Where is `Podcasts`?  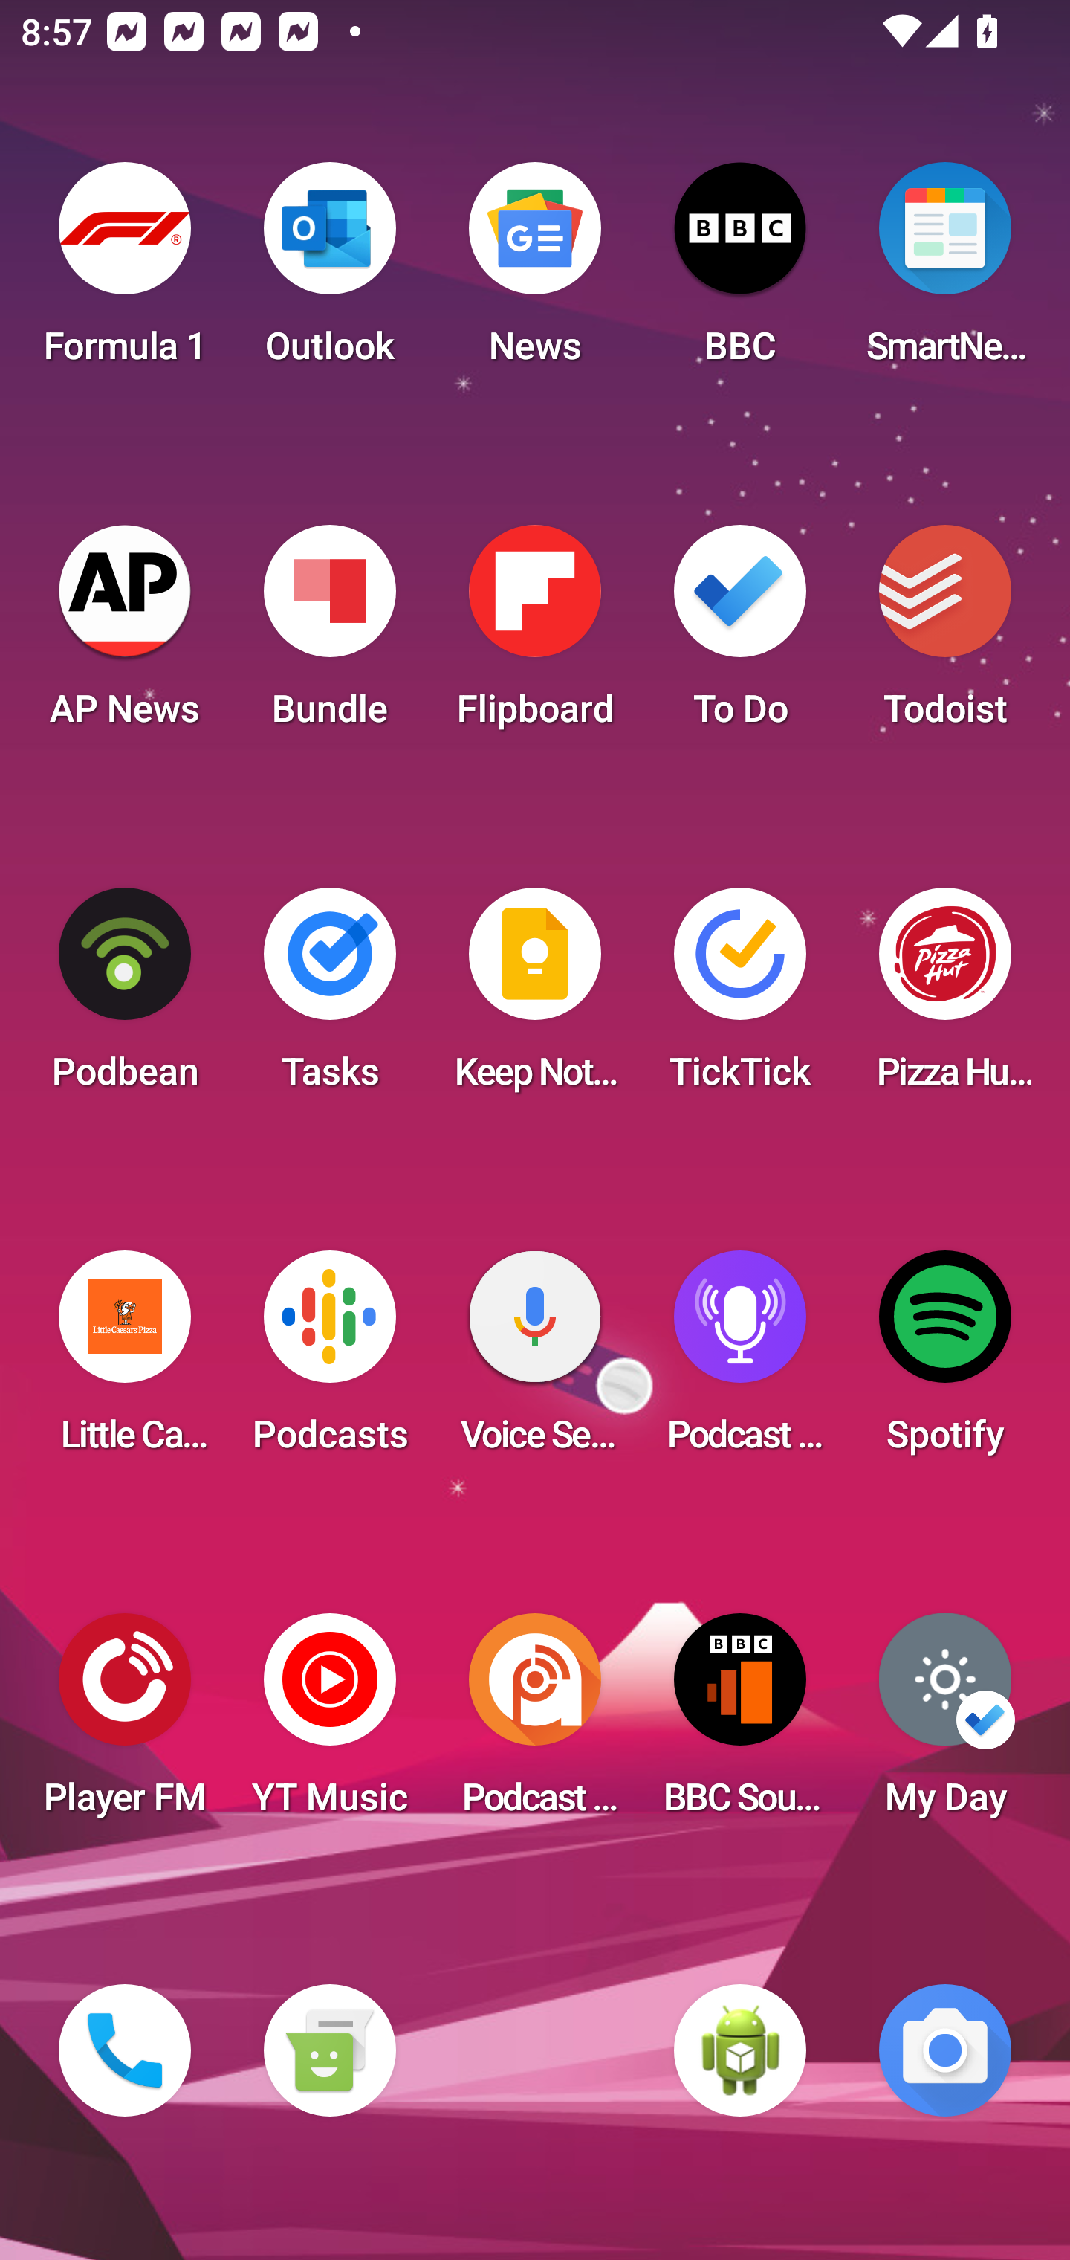
Podcasts is located at coordinates (329, 1360).